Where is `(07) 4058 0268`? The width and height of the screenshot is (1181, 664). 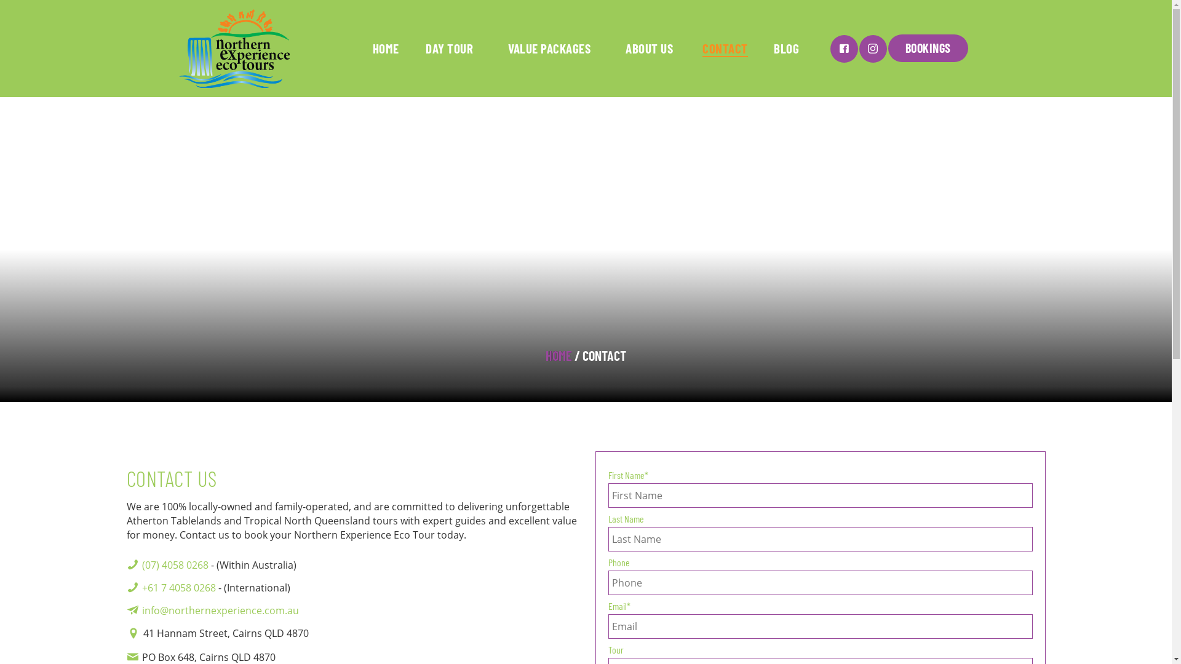 (07) 4058 0268 is located at coordinates (175, 565).